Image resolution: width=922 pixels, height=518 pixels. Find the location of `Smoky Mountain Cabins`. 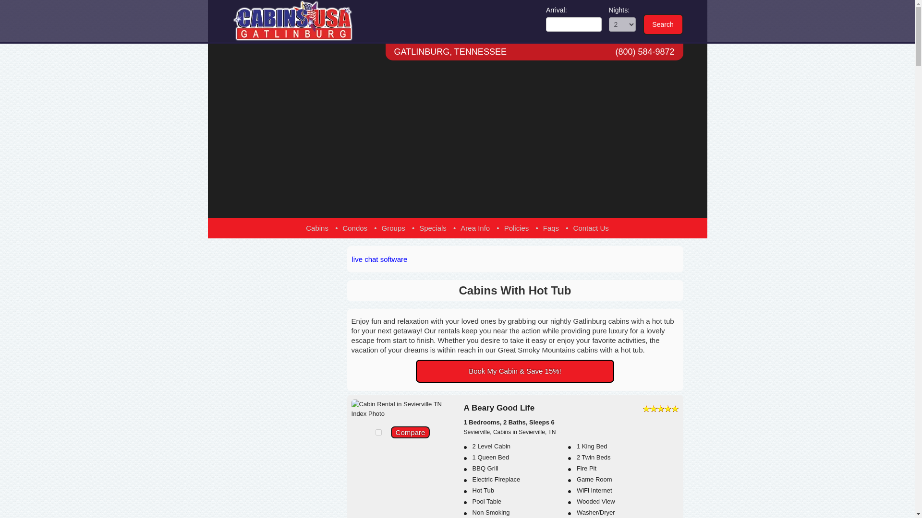

Smoky Mountain Cabins is located at coordinates (317, 227).